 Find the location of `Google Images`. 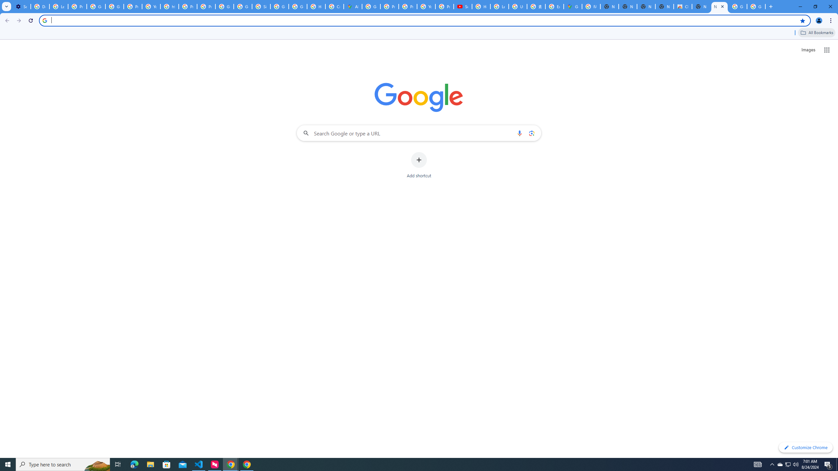

Google Images is located at coordinates (738, 7).